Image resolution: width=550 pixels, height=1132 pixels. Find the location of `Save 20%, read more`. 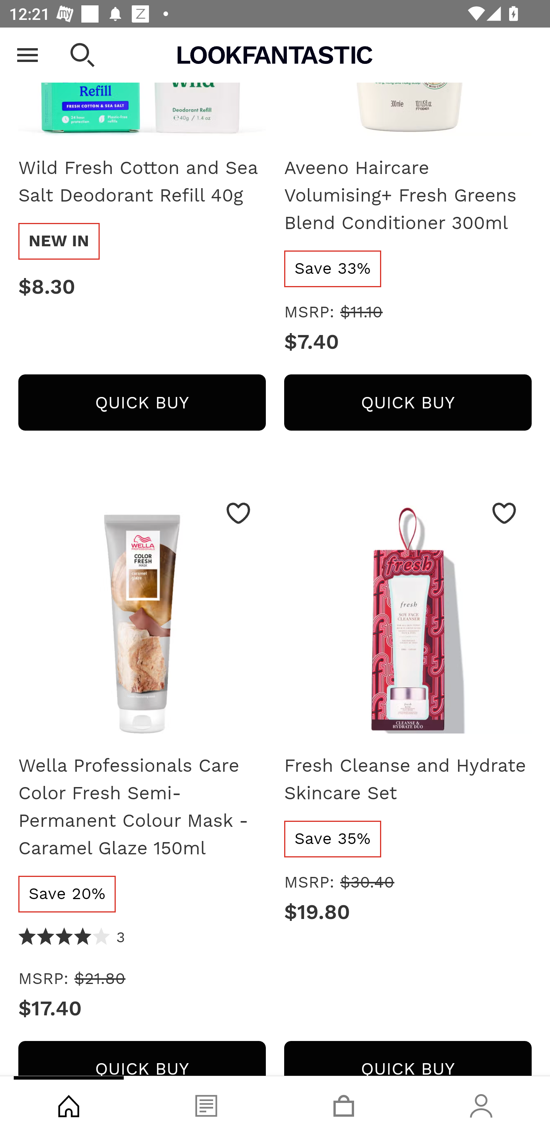

Save 20%, read more is located at coordinates (67, 894).